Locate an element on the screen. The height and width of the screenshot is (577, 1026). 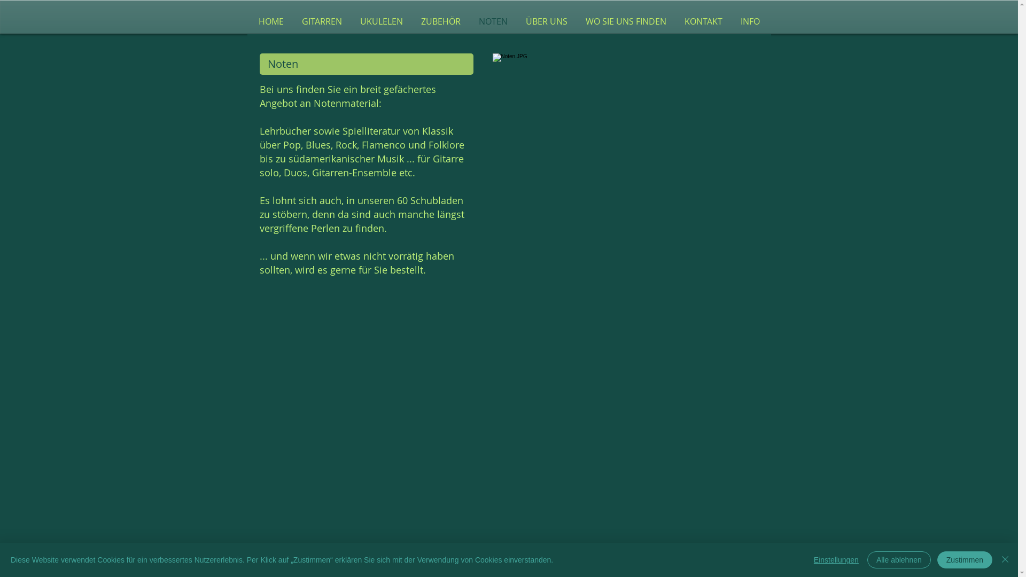
INFO is located at coordinates (750, 21).